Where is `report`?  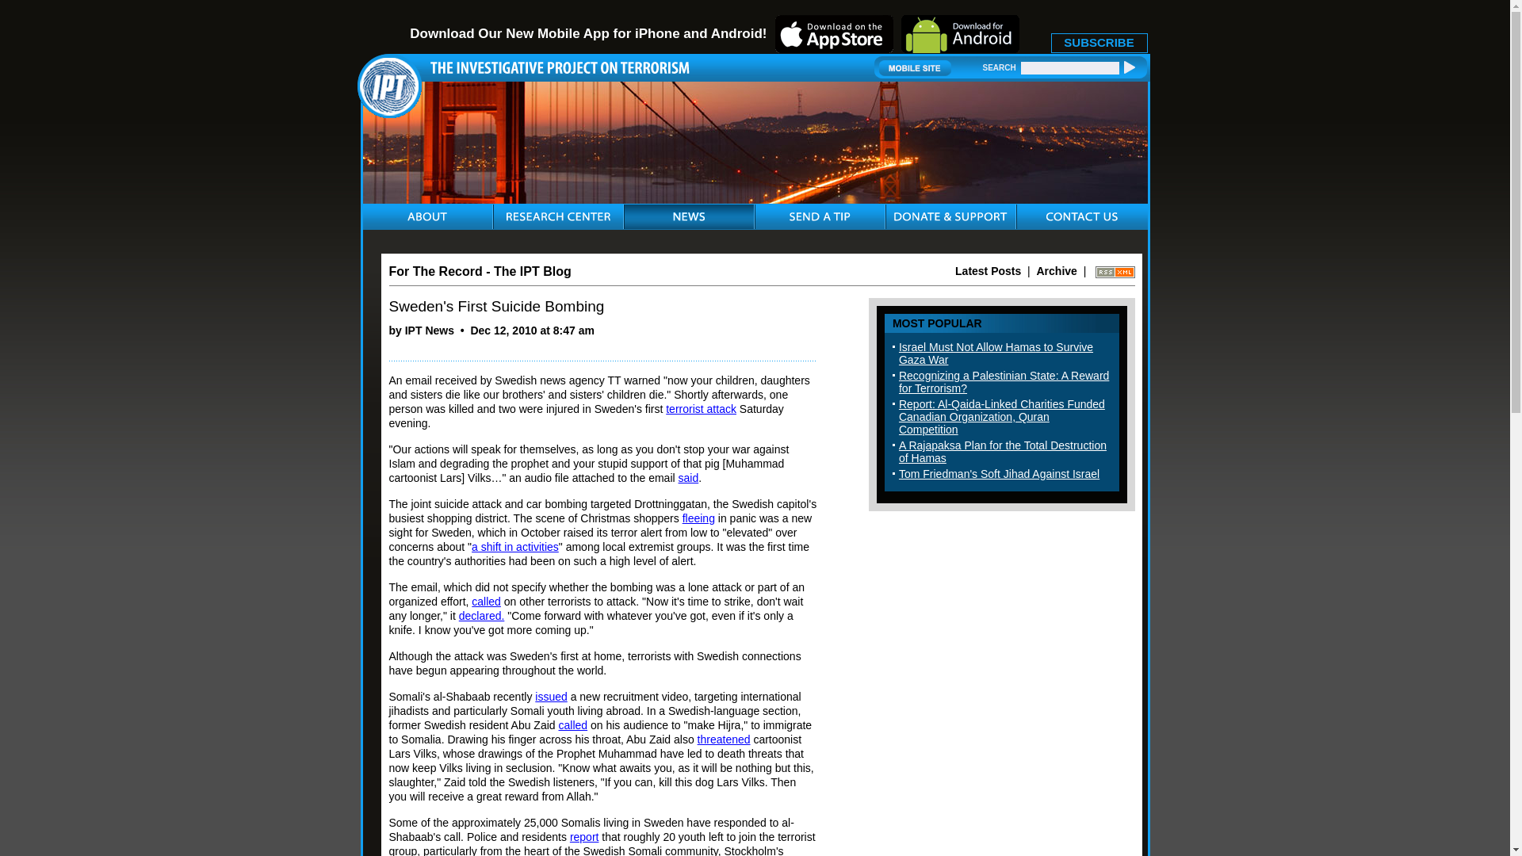
report is located at coordinates (584, 836).